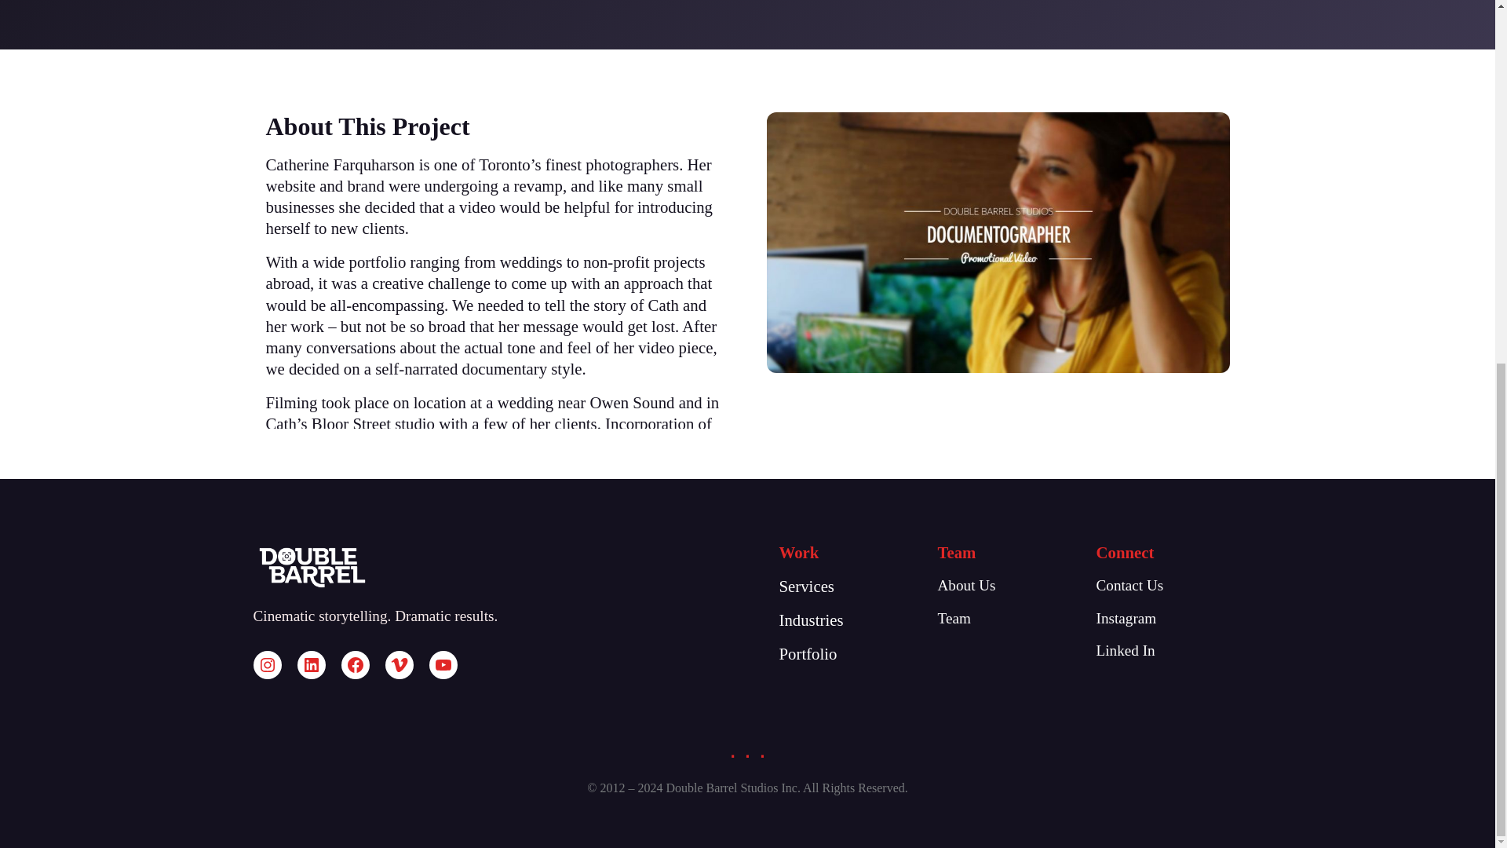 This screenshot has width=1507, height=848. I want to click on Contact Us, so click(1129, 586).